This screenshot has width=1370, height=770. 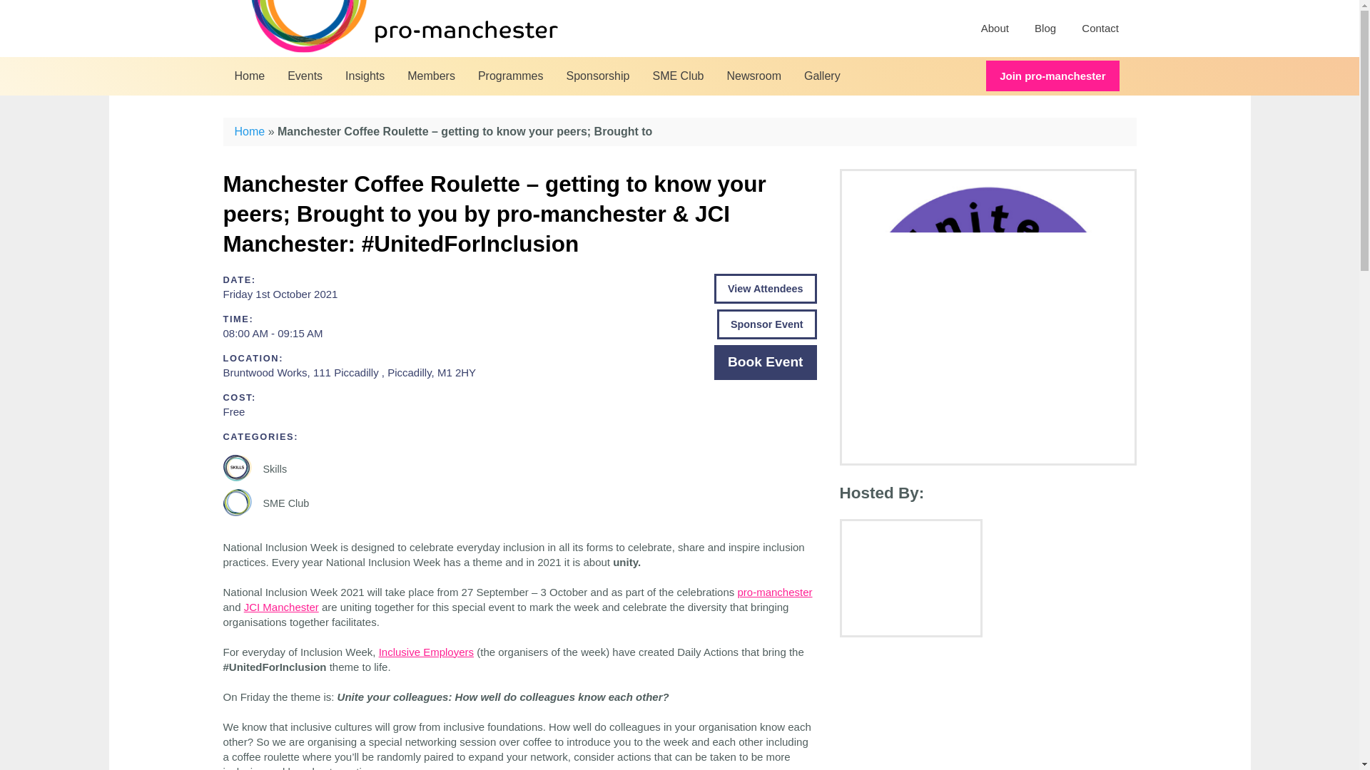 I want to click on Home, so click(x=249, y=76).